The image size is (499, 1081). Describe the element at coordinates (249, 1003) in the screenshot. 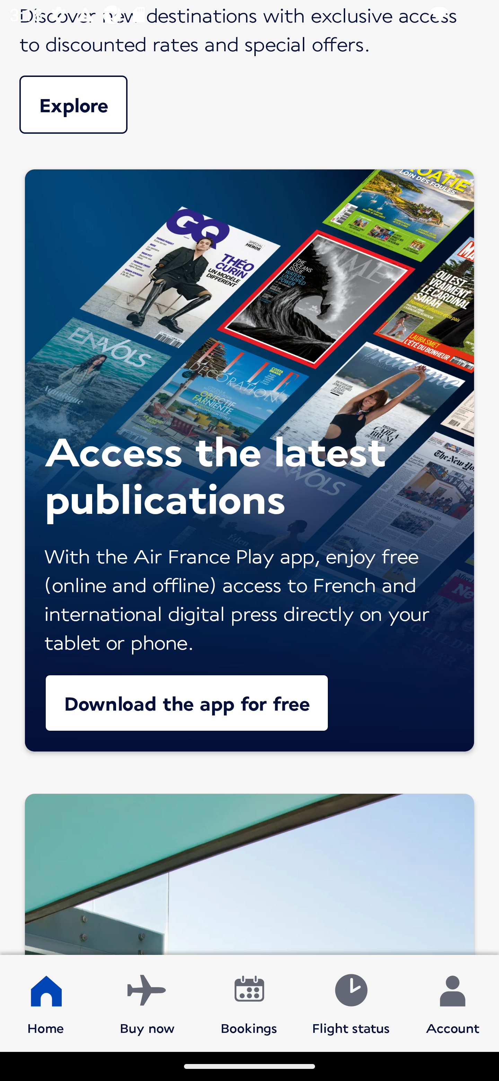

I see `Bookings` at that location.